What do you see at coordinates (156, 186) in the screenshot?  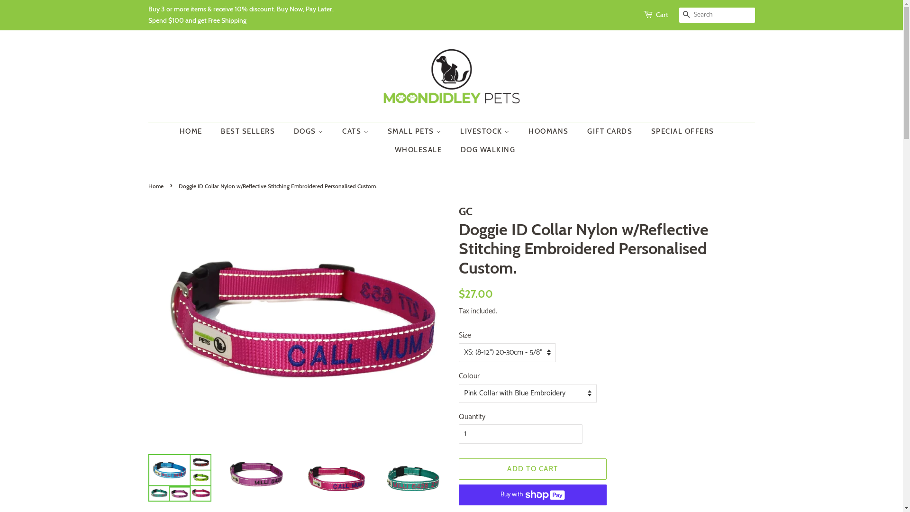 I see `Home` at bounding box center [156, 186].